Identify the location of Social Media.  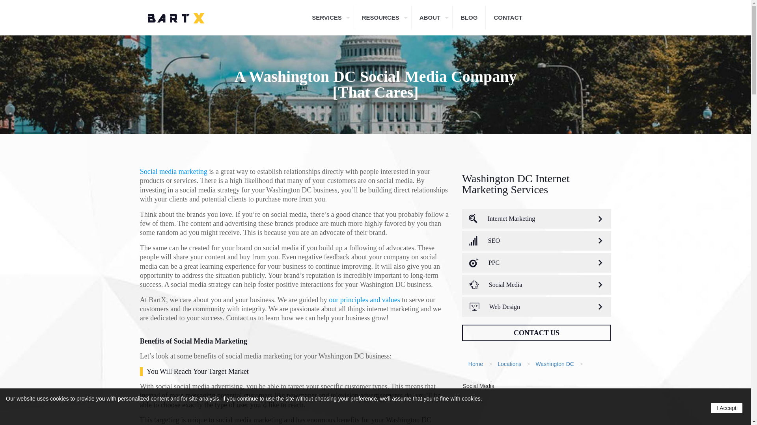
(478, 386).